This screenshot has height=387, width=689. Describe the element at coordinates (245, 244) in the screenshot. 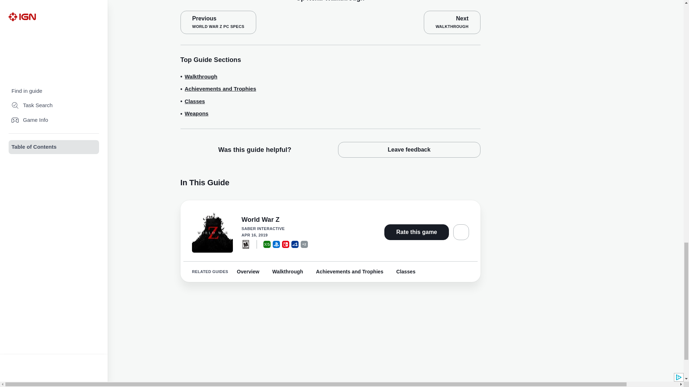

I see `ESRB: Mature` at that location.